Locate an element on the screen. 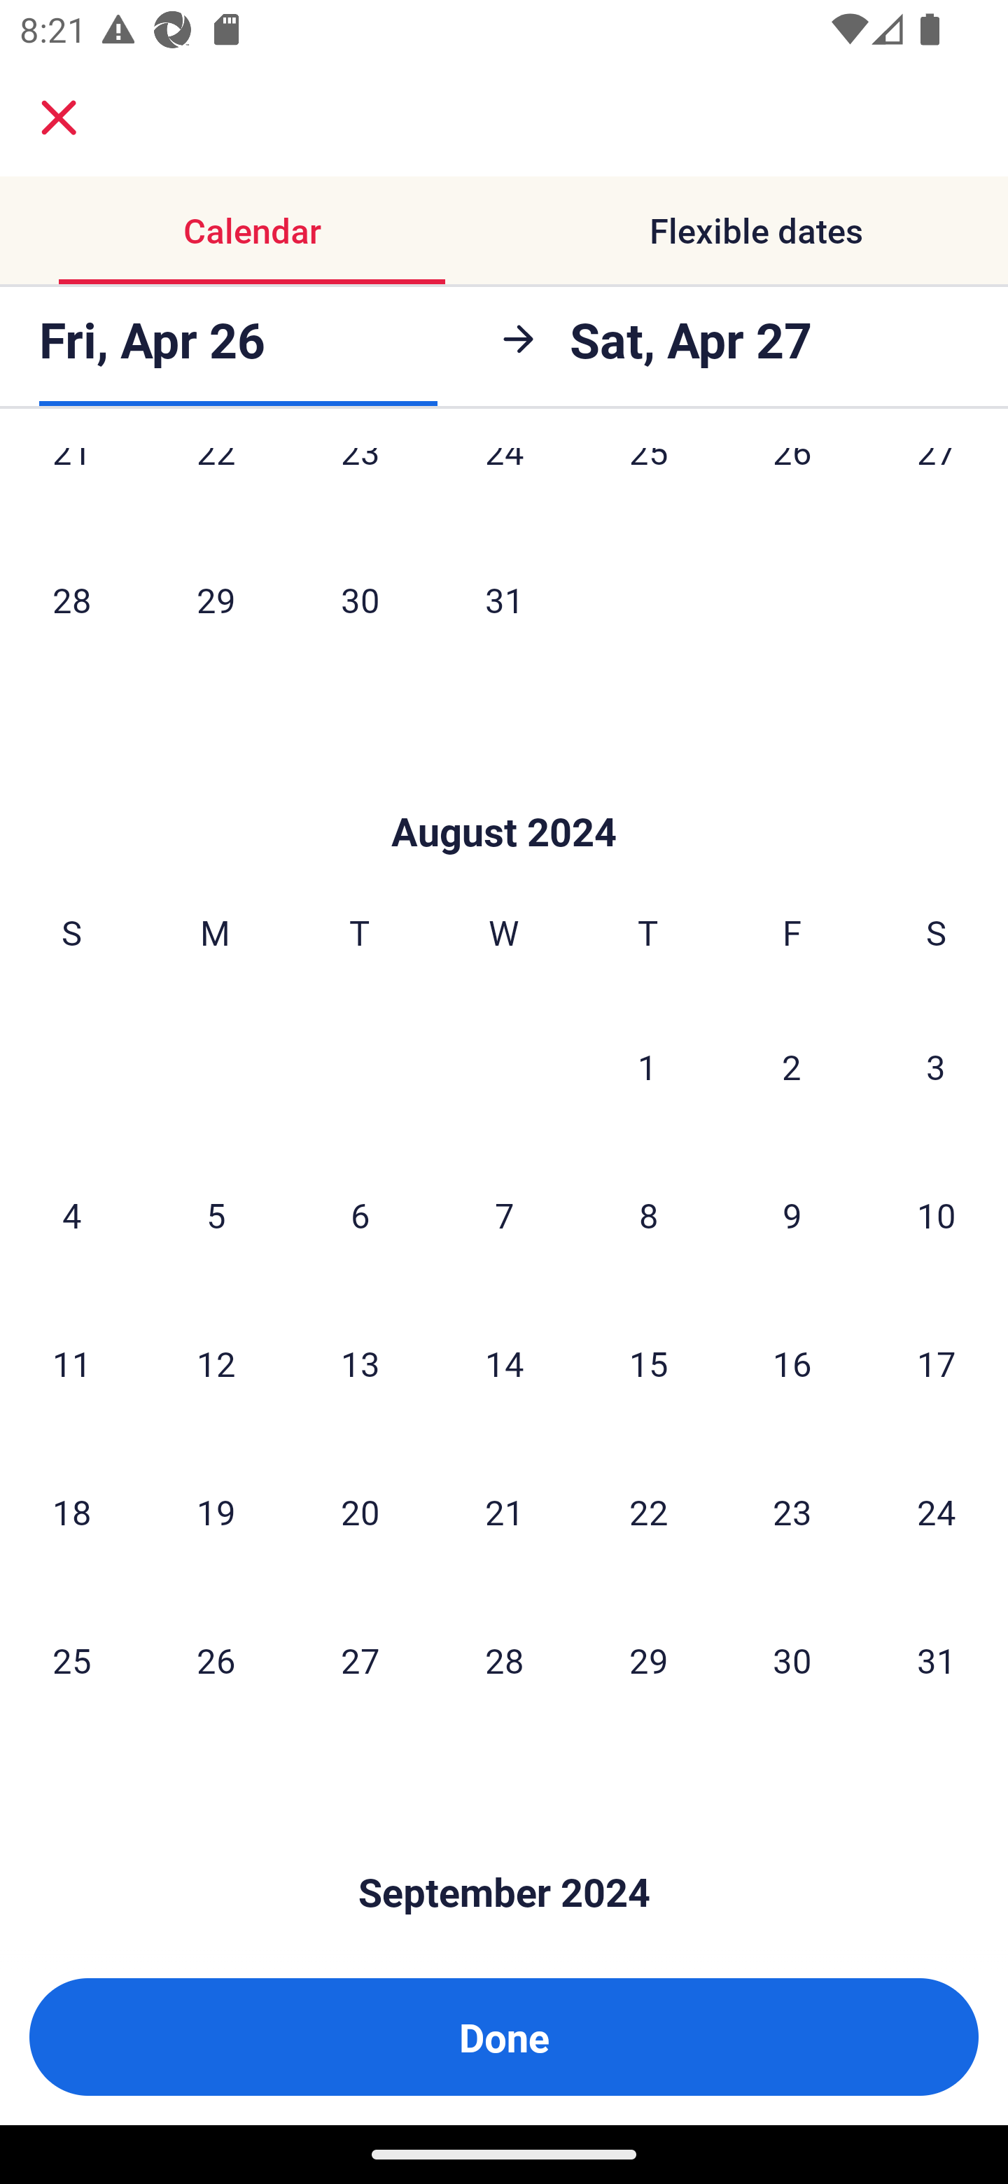 The image size is (1008, 2184). 3 Saturday, August 3, 2024 is located at coordinates (936, 1065).